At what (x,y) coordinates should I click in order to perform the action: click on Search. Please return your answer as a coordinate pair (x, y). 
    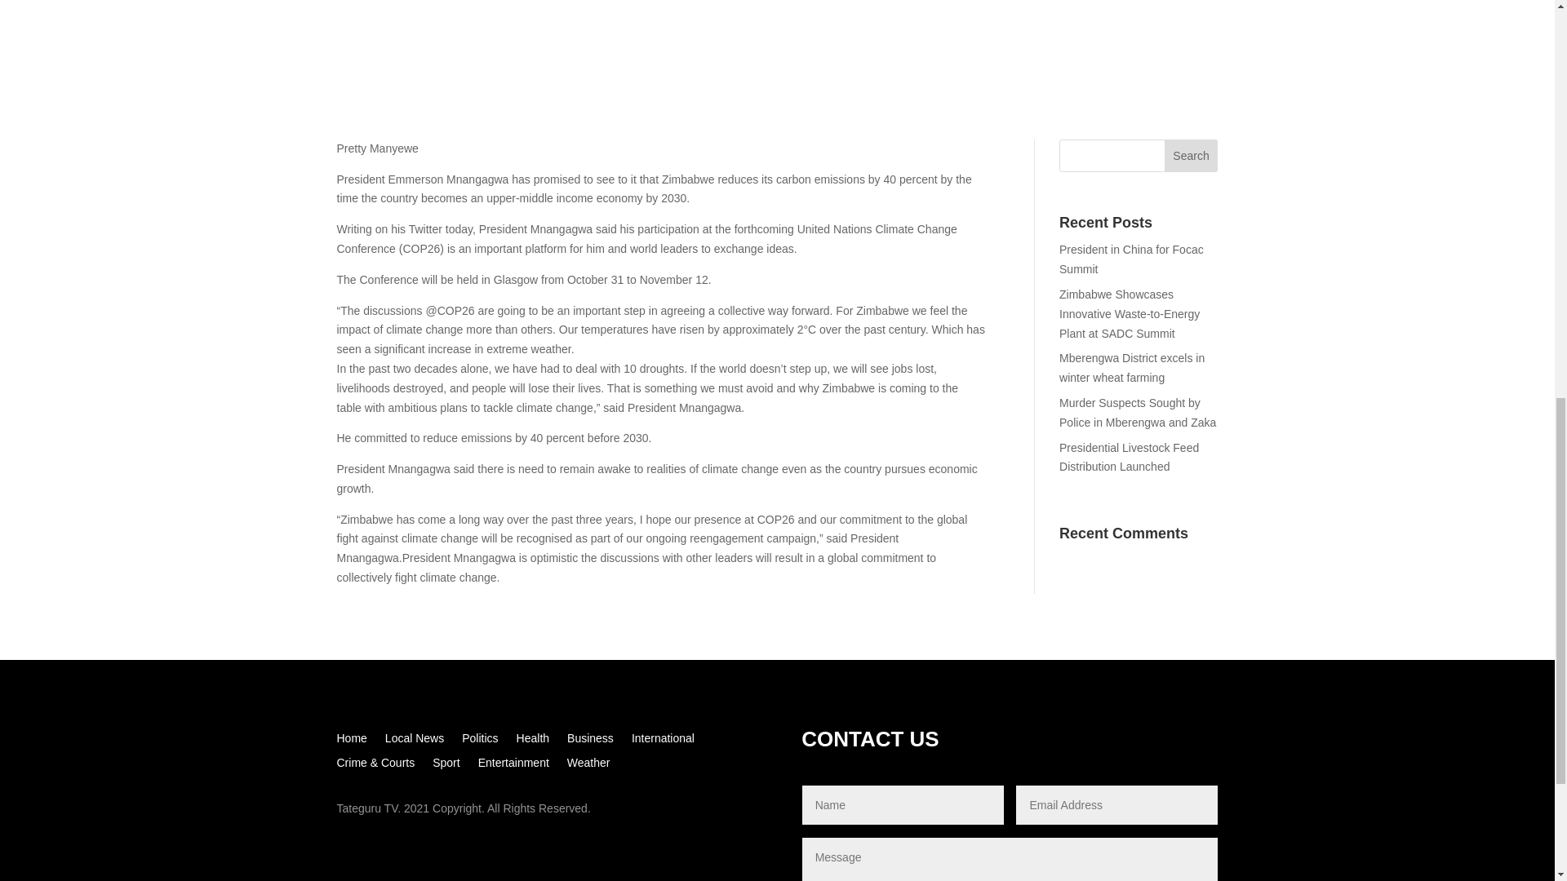
    Looking at the image, I should click on (1192, 155).